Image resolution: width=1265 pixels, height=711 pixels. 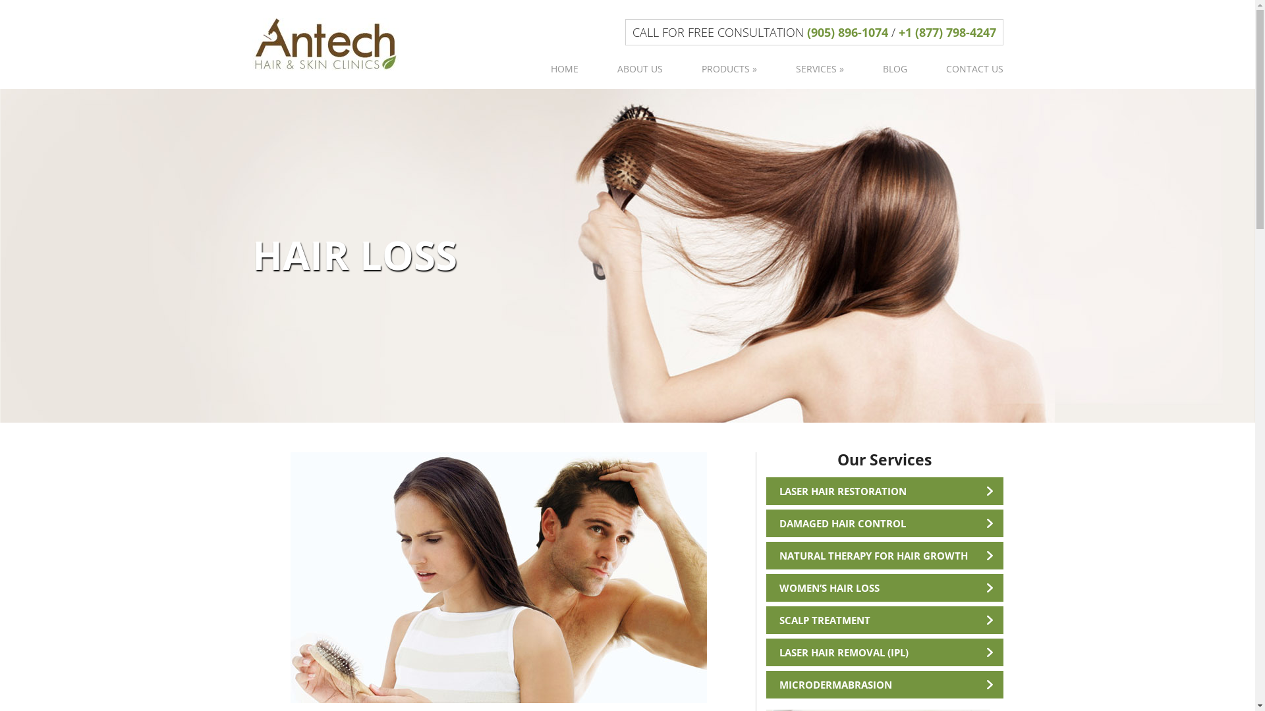 I want to click on DAMAGED HAIR CONTROL, so click(x=884, y=523).